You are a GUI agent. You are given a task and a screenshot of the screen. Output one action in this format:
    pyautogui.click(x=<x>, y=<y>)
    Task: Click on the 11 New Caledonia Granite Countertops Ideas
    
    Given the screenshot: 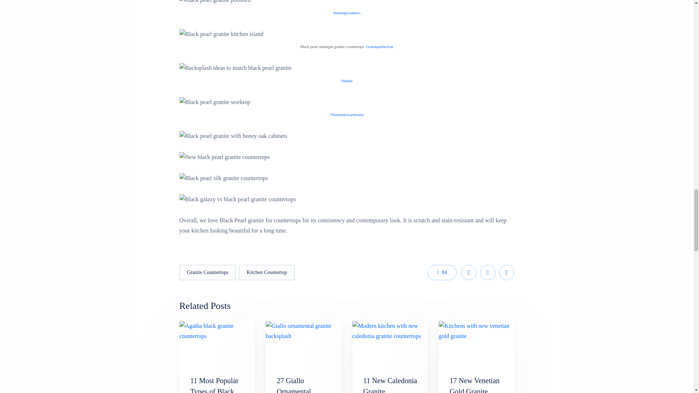 What is the action you would take?
    pyautogui.click(x=390, y=385)
    